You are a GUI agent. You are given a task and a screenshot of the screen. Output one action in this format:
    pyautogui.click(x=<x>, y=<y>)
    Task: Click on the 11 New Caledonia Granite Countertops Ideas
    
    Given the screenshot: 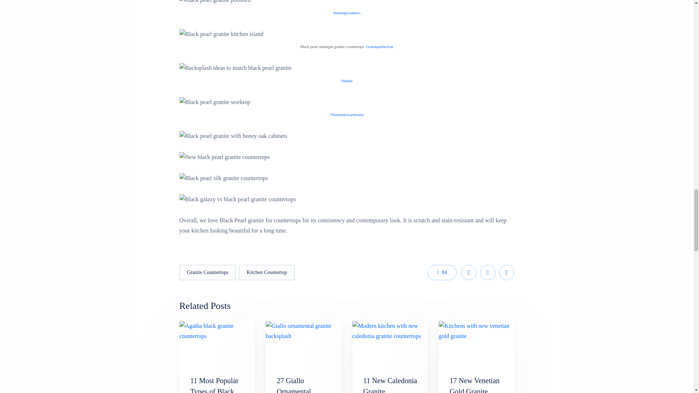 What is the action you would take?
    pyautogui.click(x=390, y=385)
    